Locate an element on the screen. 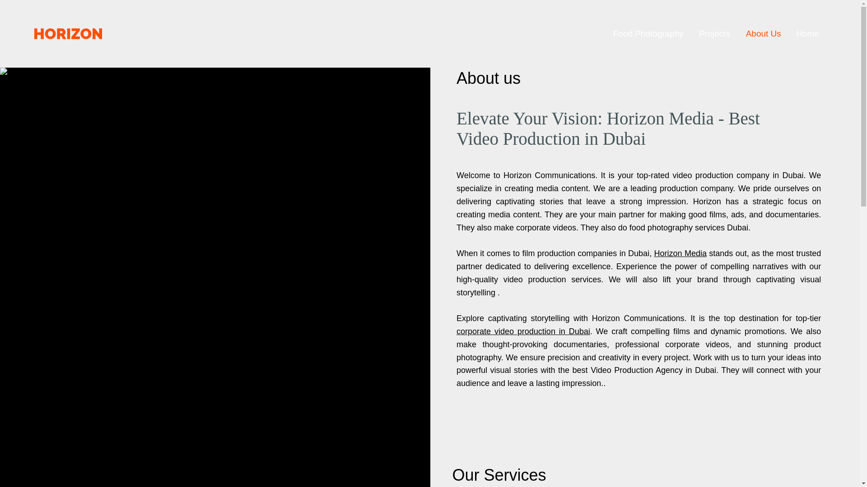 The height and width of the screenshot is (487, 867). About Us is located at coordinates (762, 33).